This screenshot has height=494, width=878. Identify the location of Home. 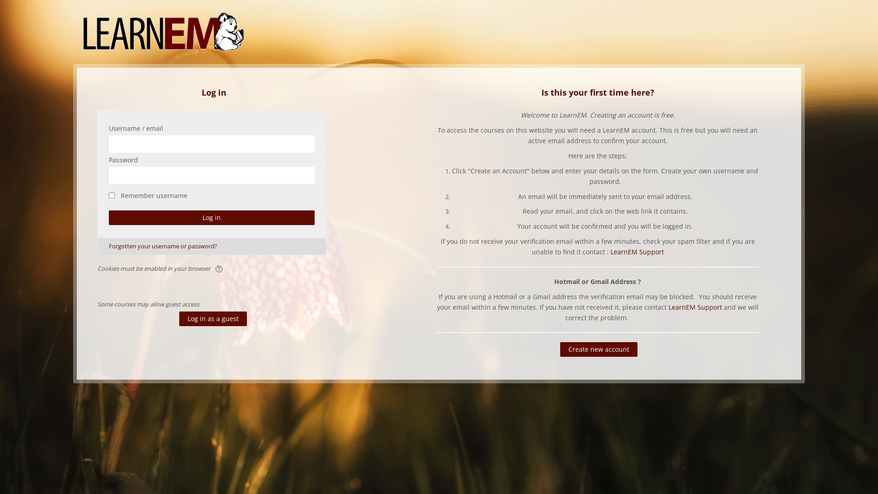
(164, 31).